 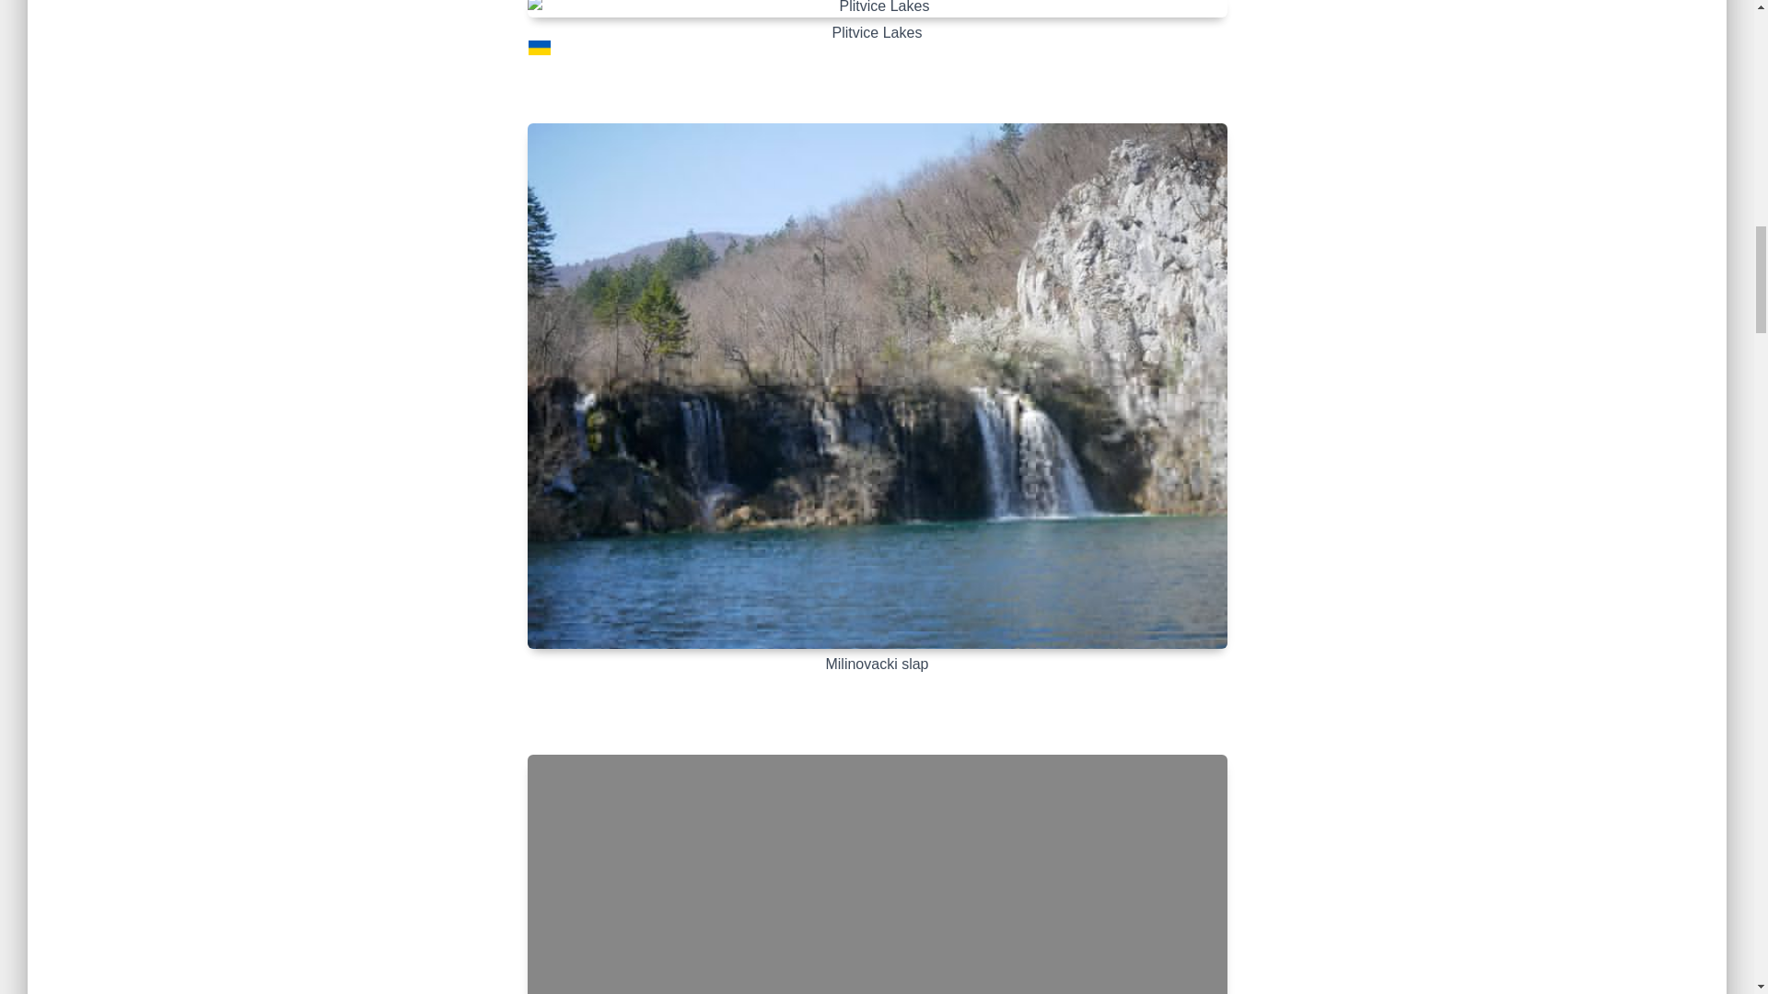 What do you see at coordinates (877, 9) in the screenshot?
I see `Plitvice Lakes` at bounding box center [877, 9].